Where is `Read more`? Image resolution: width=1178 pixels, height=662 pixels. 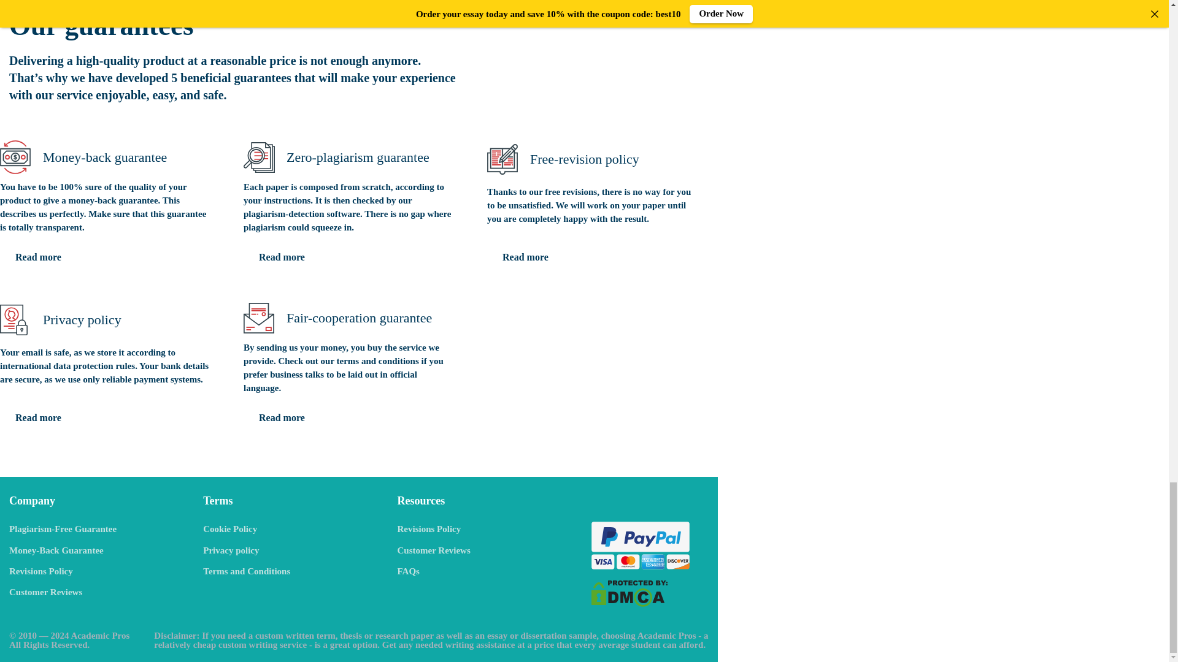
Read more is located at coordinates (525, 257).